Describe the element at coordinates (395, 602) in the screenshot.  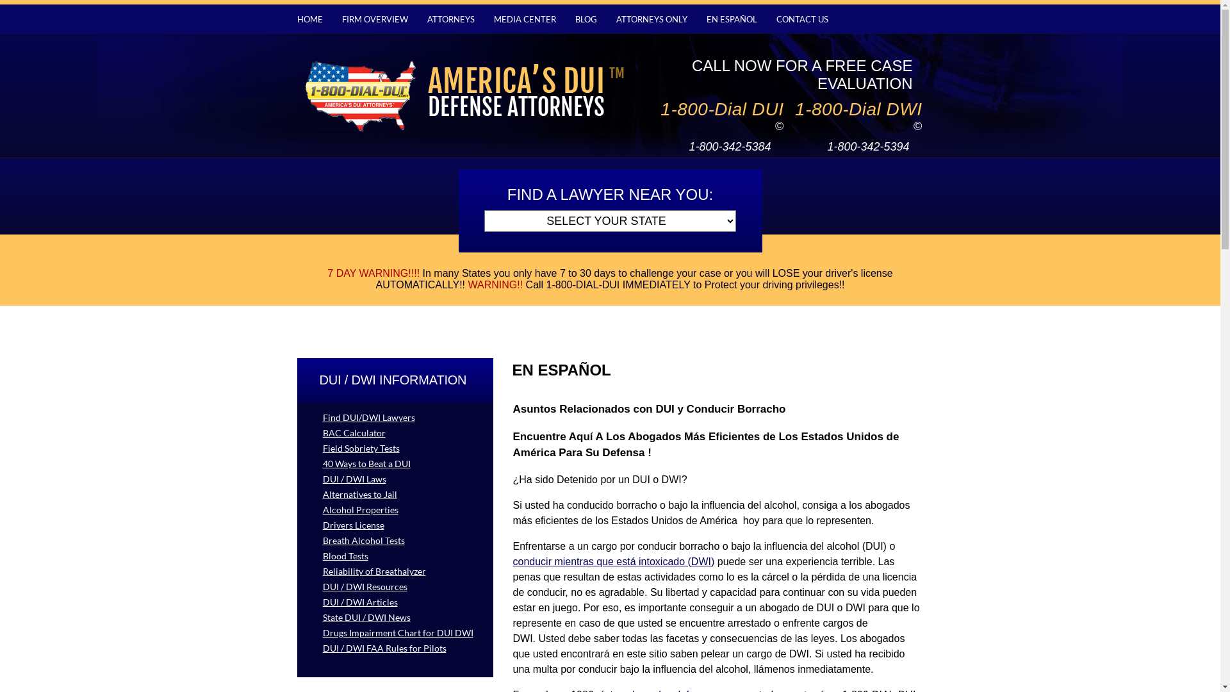
I see `DUI / DWI Articles` at that location.